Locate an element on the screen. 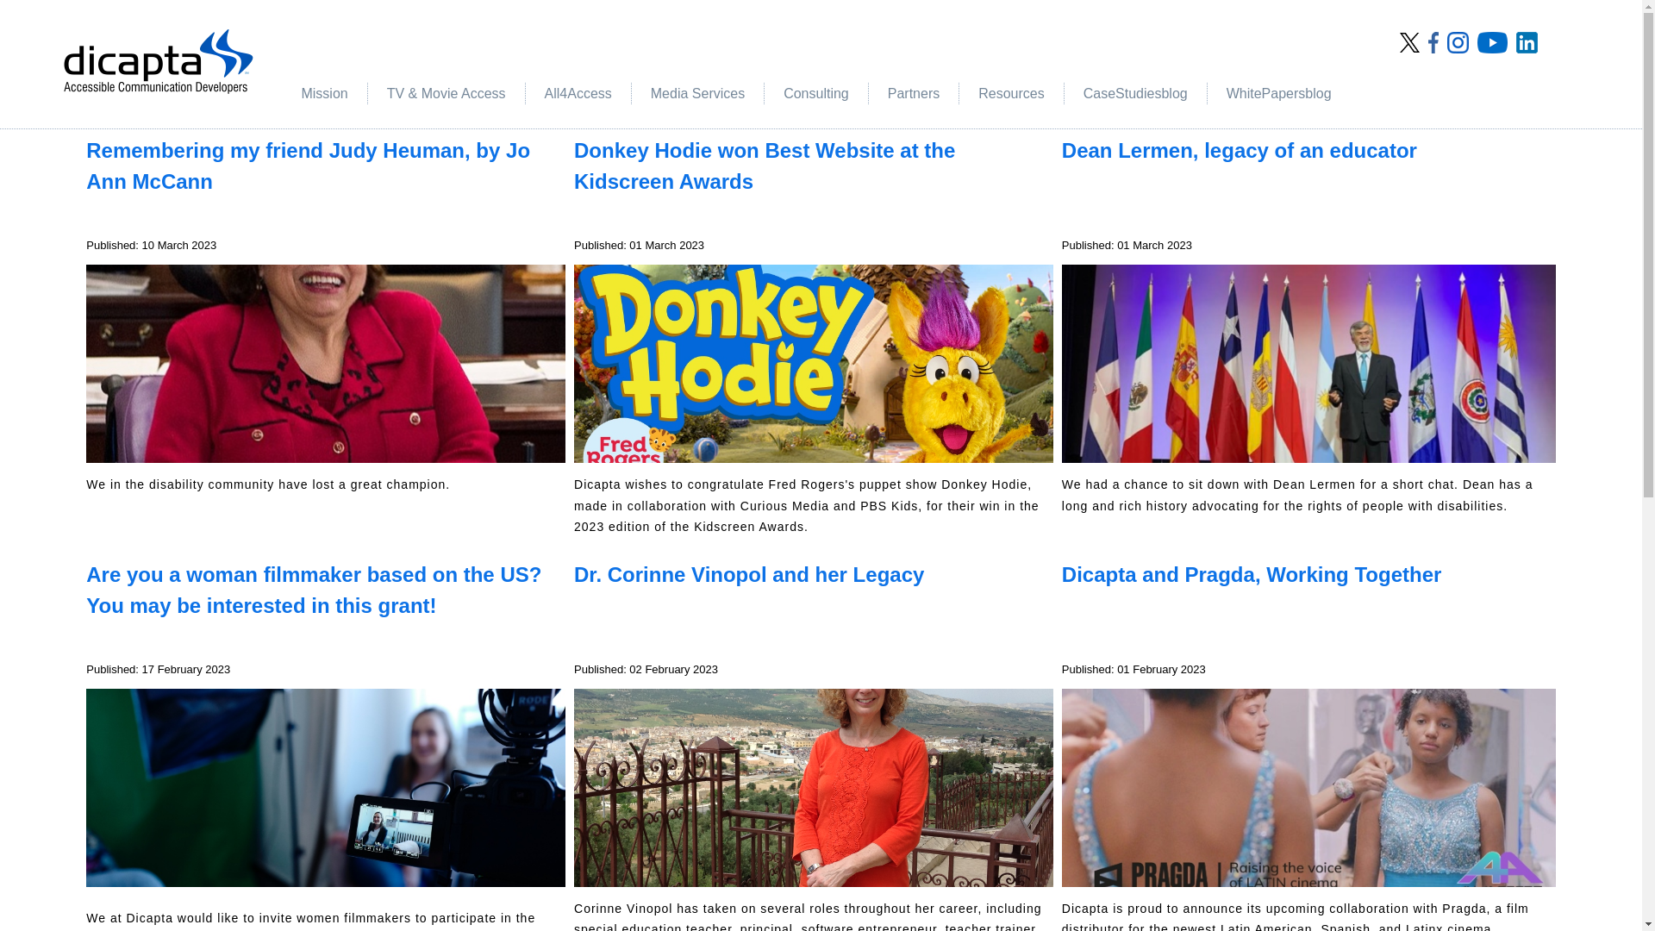 This screenshot has height=931, width=1655. CaseStudiesblog is located at coordinates (1136, 93).